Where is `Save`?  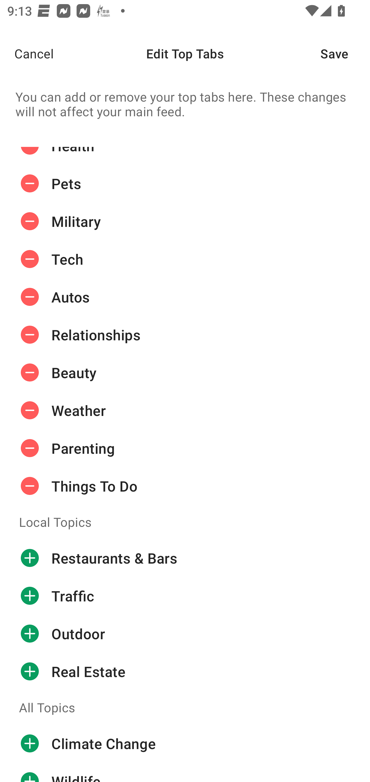 Save is located at coordinates (345, 54).